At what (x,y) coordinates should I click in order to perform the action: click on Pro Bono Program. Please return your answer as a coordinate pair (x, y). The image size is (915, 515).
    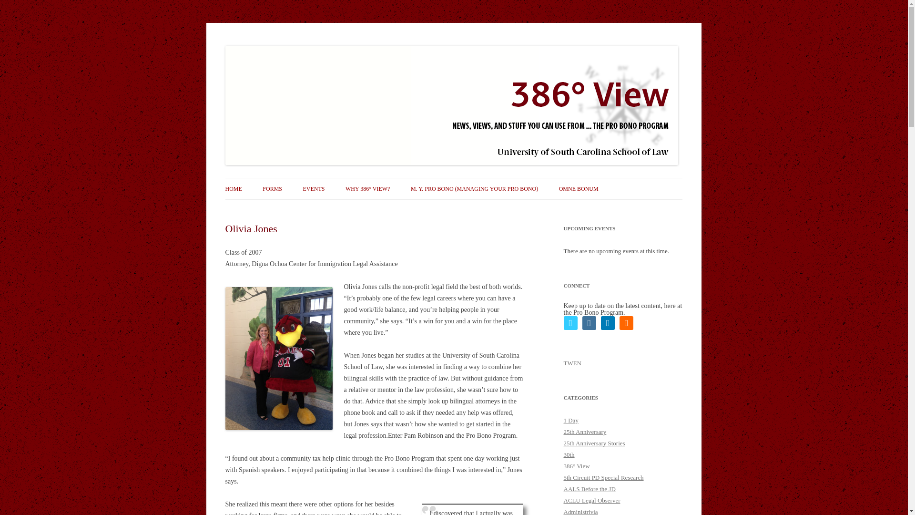
    Looking at the image, I should click on (274, 46).